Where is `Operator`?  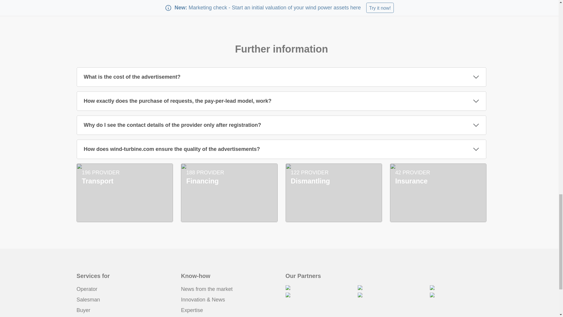
Operator is located at coordinates (87, 289).